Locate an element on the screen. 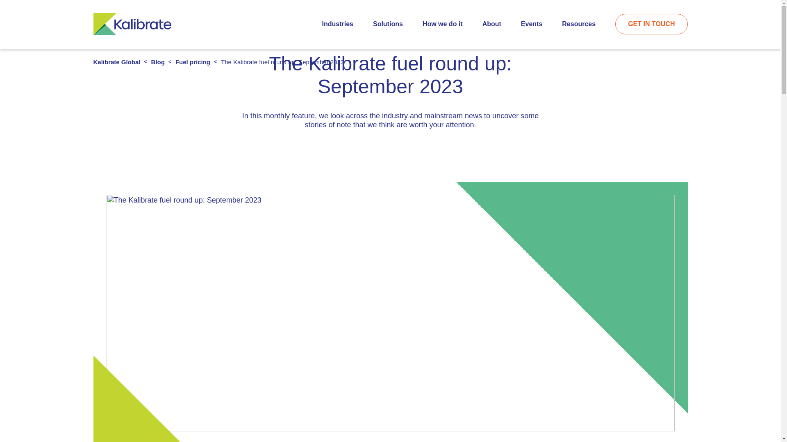  Solutions is located at coordinates (388, 24).